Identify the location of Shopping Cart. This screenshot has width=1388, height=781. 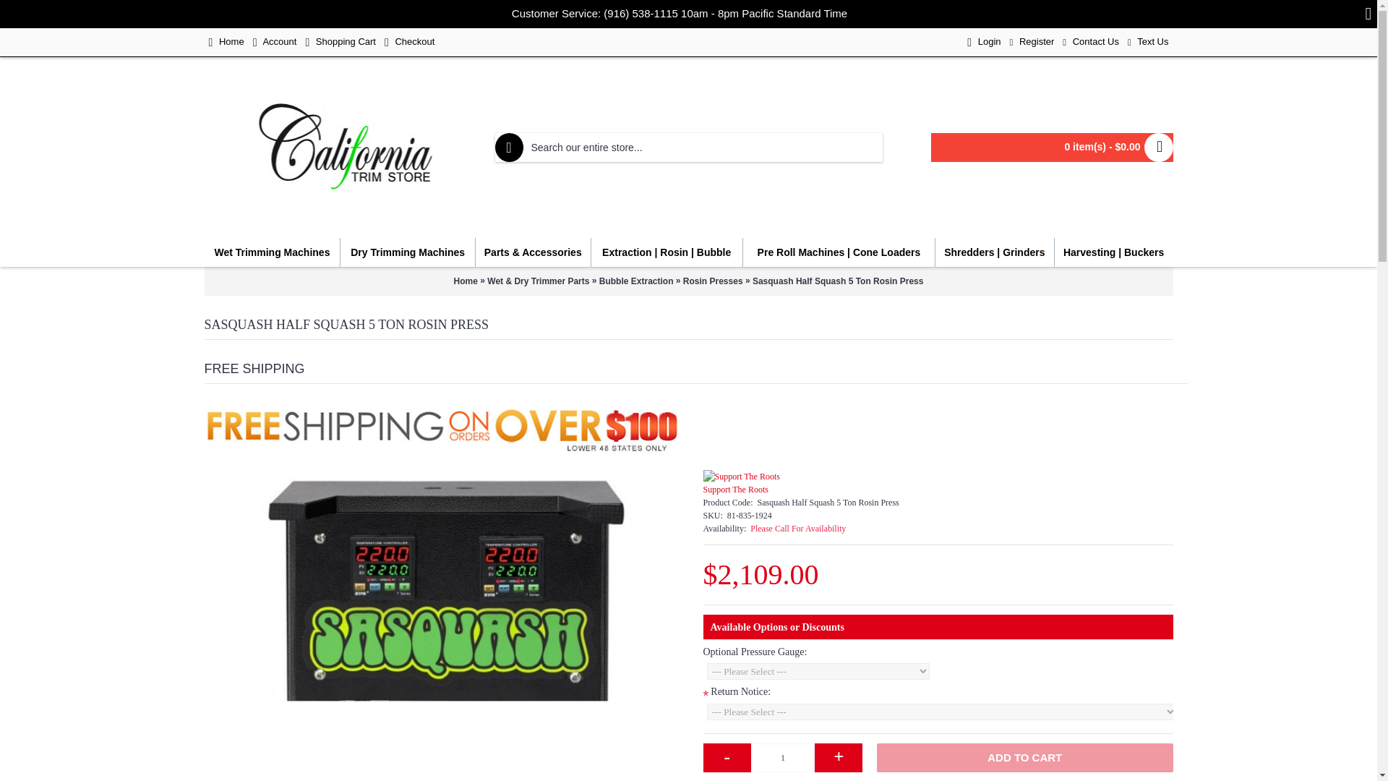
(340, 42).